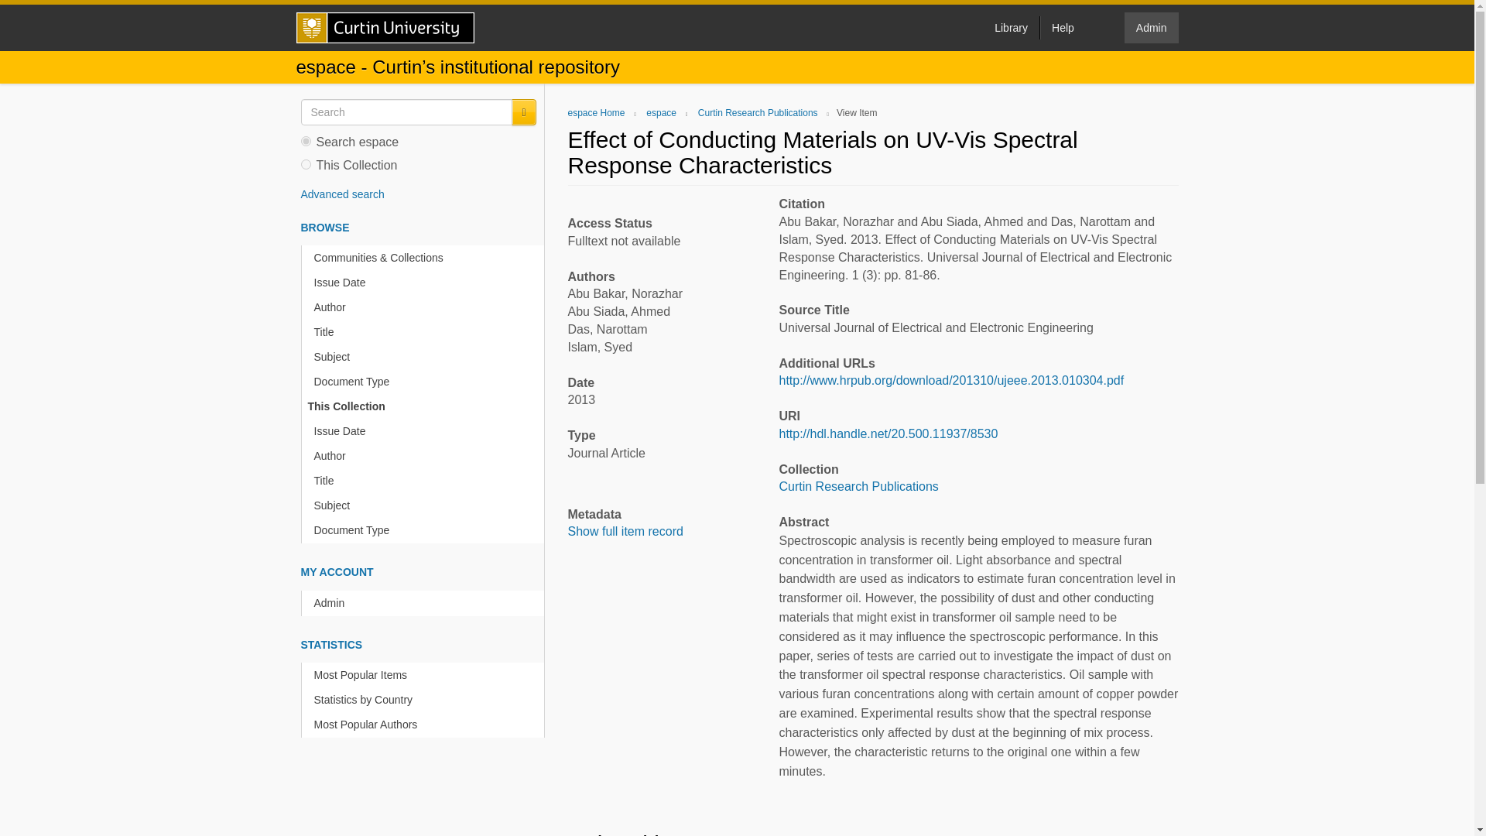  I want to click on Curtin Research Publications, so click(758, 113).